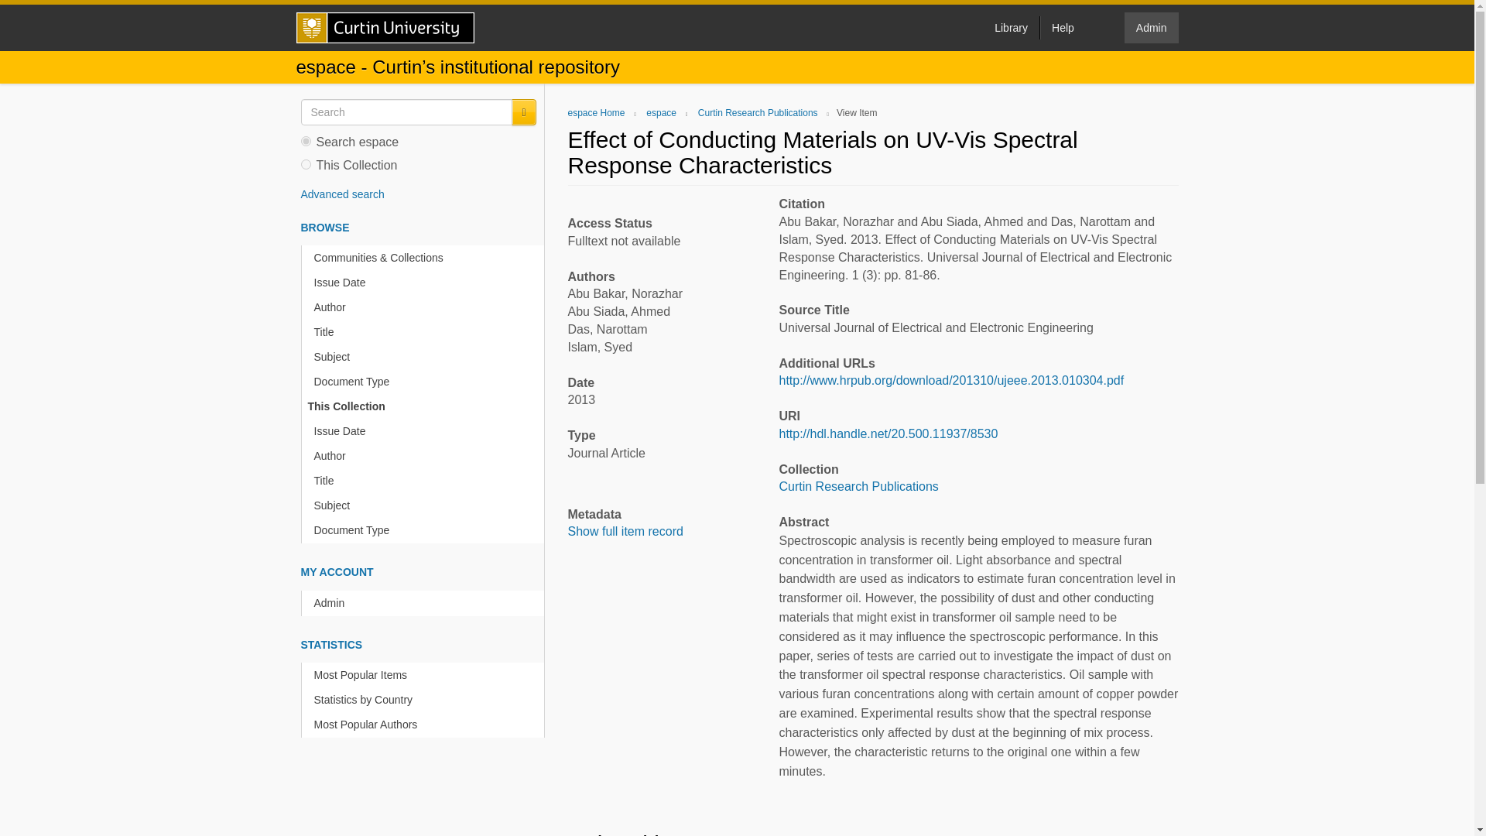  I want to click on Curtin Research Publications, so click(758, 113).